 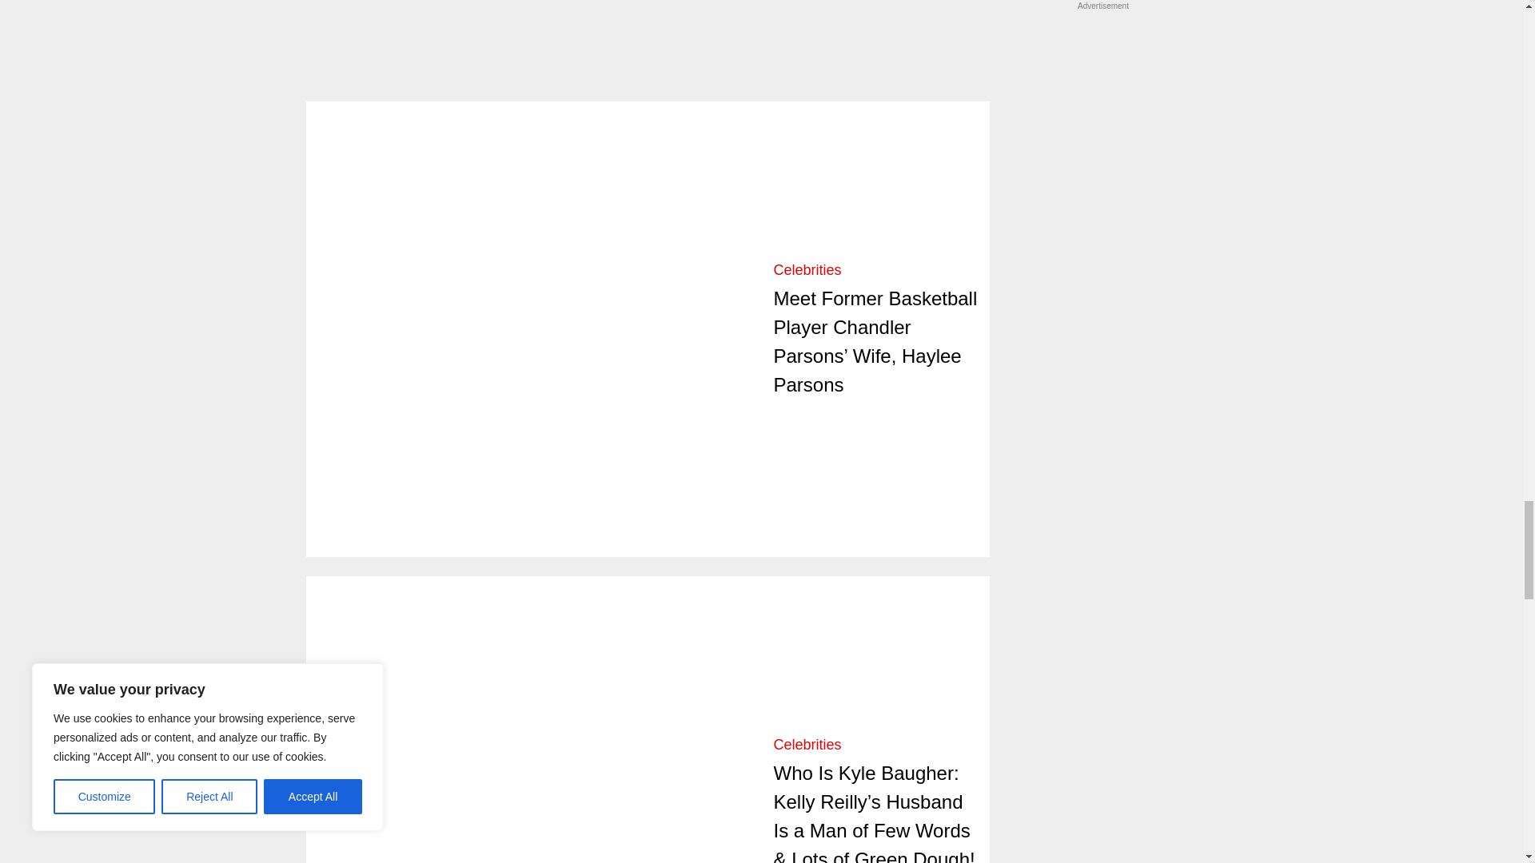 What do you see at coordinates (807, 270) in the screenshot?
I see `Category Name` at bounding box center [807, 270].